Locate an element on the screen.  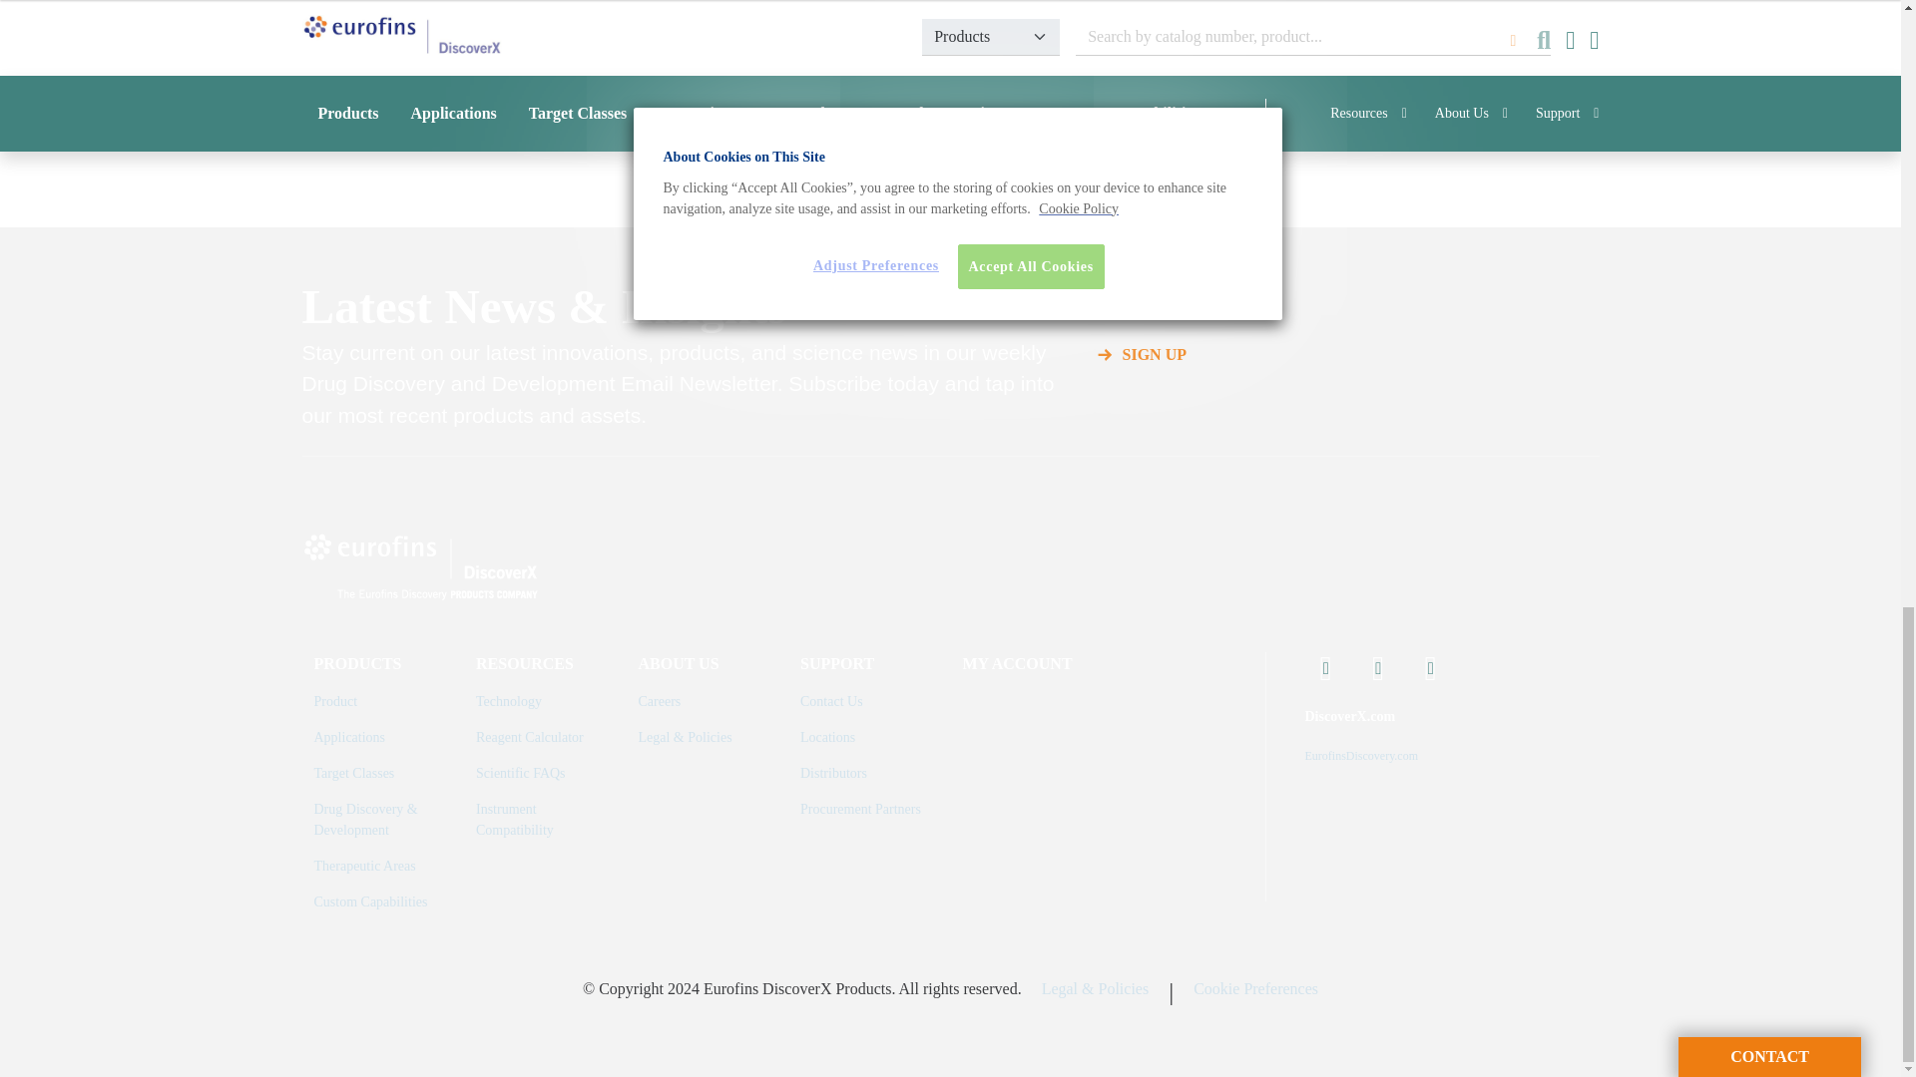
LinkedIn is located at coordinates (1378, 668).